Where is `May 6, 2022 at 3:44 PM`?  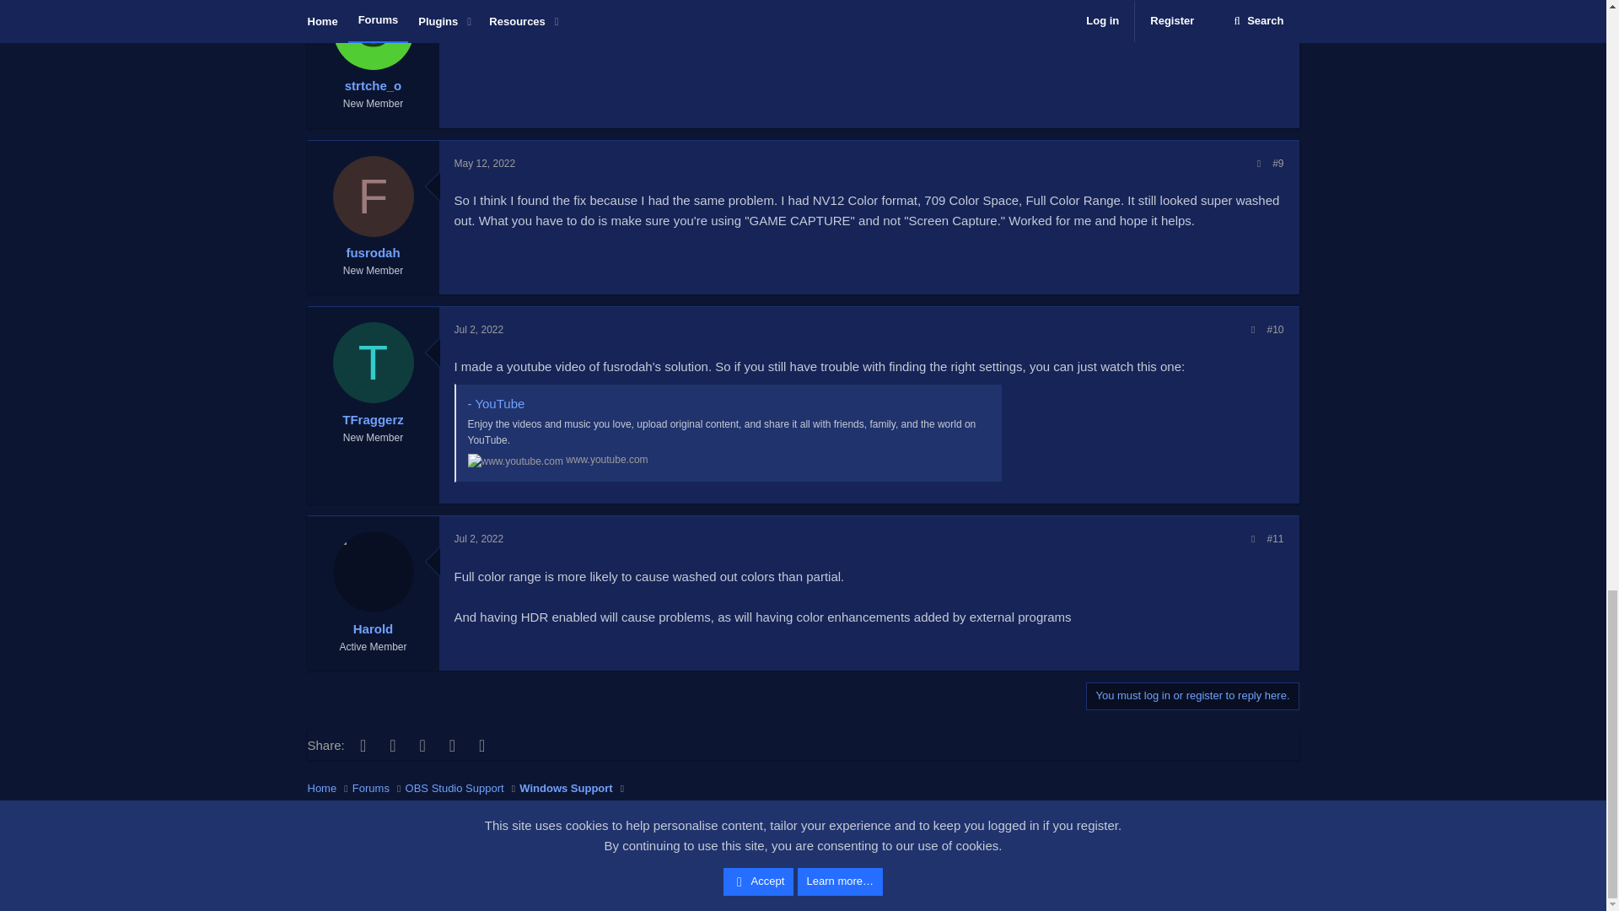 May 6, 2022 at 3:44 PM is located at coordinates (481, 2).